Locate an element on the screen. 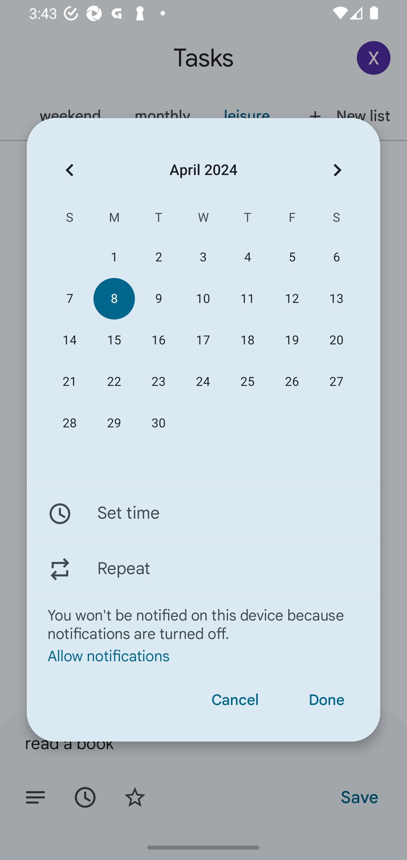 The image size is (407, 860). 9 09 April 2024 is located at coordinates (158, 298).